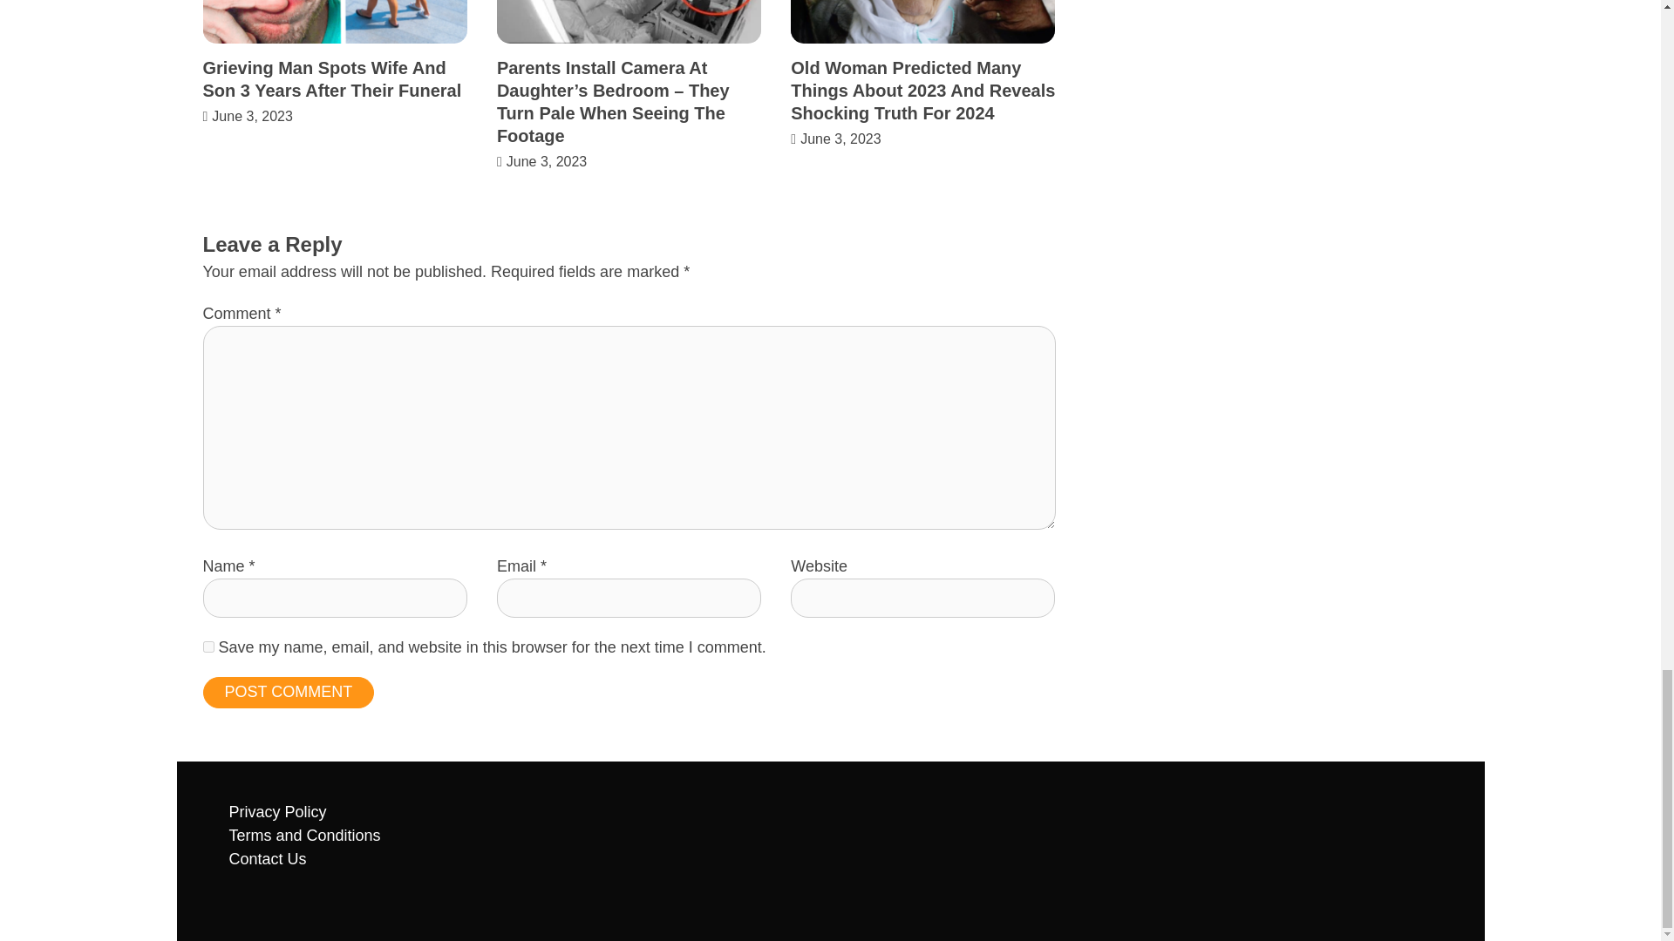  What do you see at coordinates (331, 78) in the screenshot?
I see `Grieving Man Spots Wife And Son 3 Years After Their Funeral` at bounding box center [331, 78].